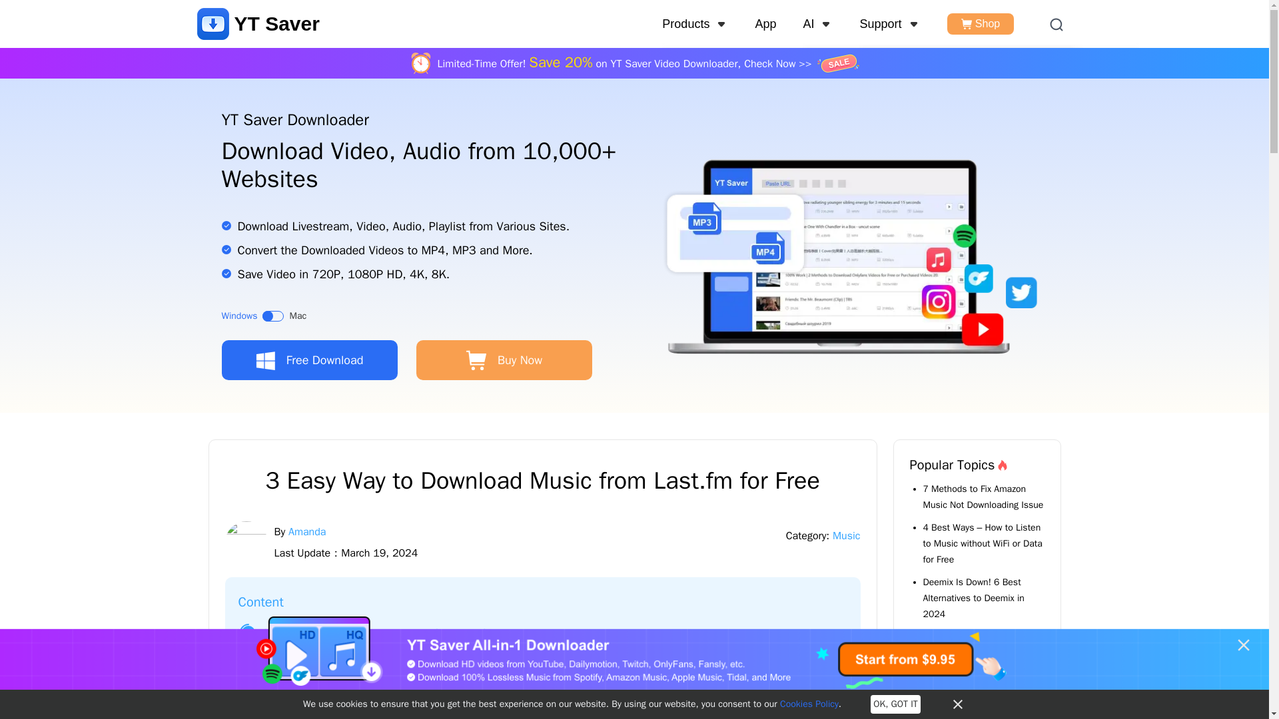 The image size is (1279, 719). I want to click on Buy Now, so click(504, 359).